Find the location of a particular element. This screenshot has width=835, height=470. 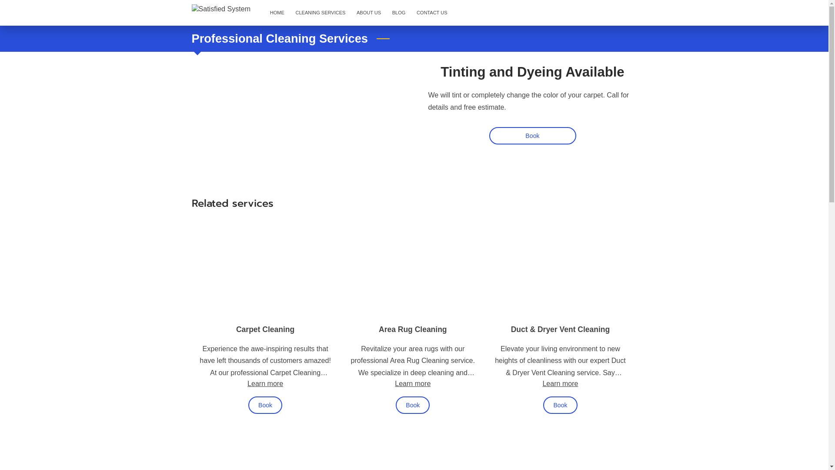

Learn more is located at coordinates (265, 383).